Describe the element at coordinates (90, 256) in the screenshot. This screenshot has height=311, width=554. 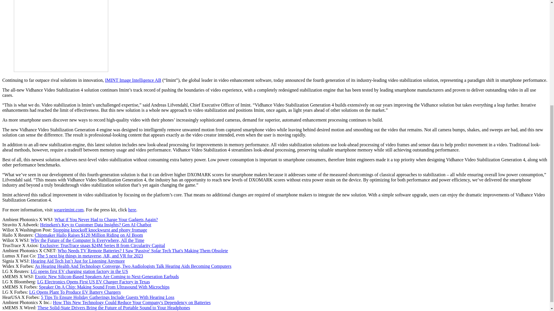
I see `The 5 next big things in metaverse, AR, and VR for 2023` at that location.